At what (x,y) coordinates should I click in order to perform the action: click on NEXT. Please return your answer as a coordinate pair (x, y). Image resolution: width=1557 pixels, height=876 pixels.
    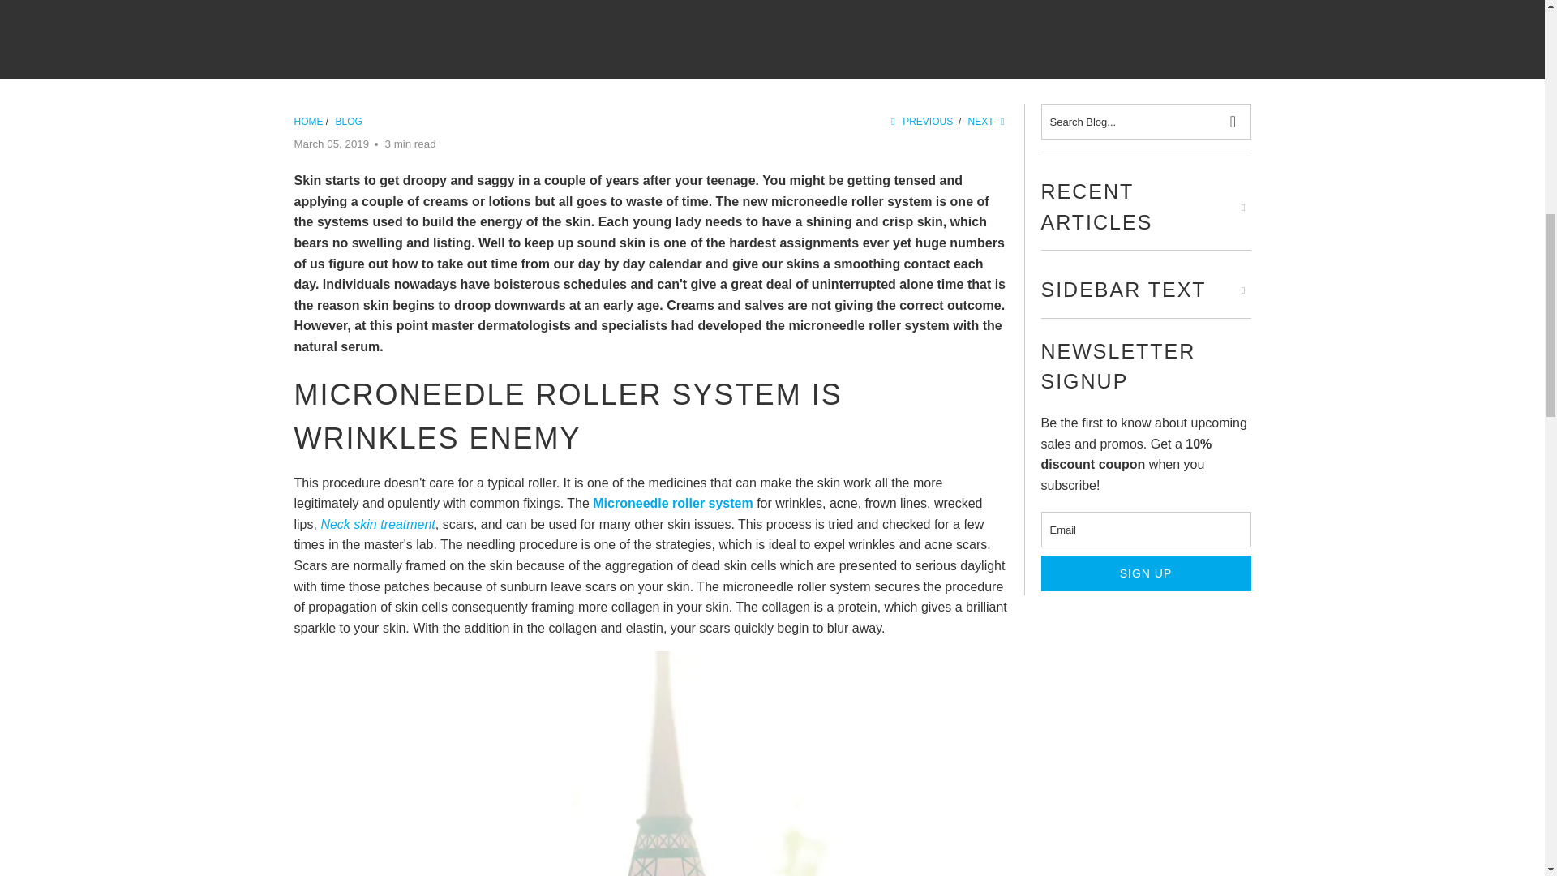
    Looking at the image, I should click on (988, 121).